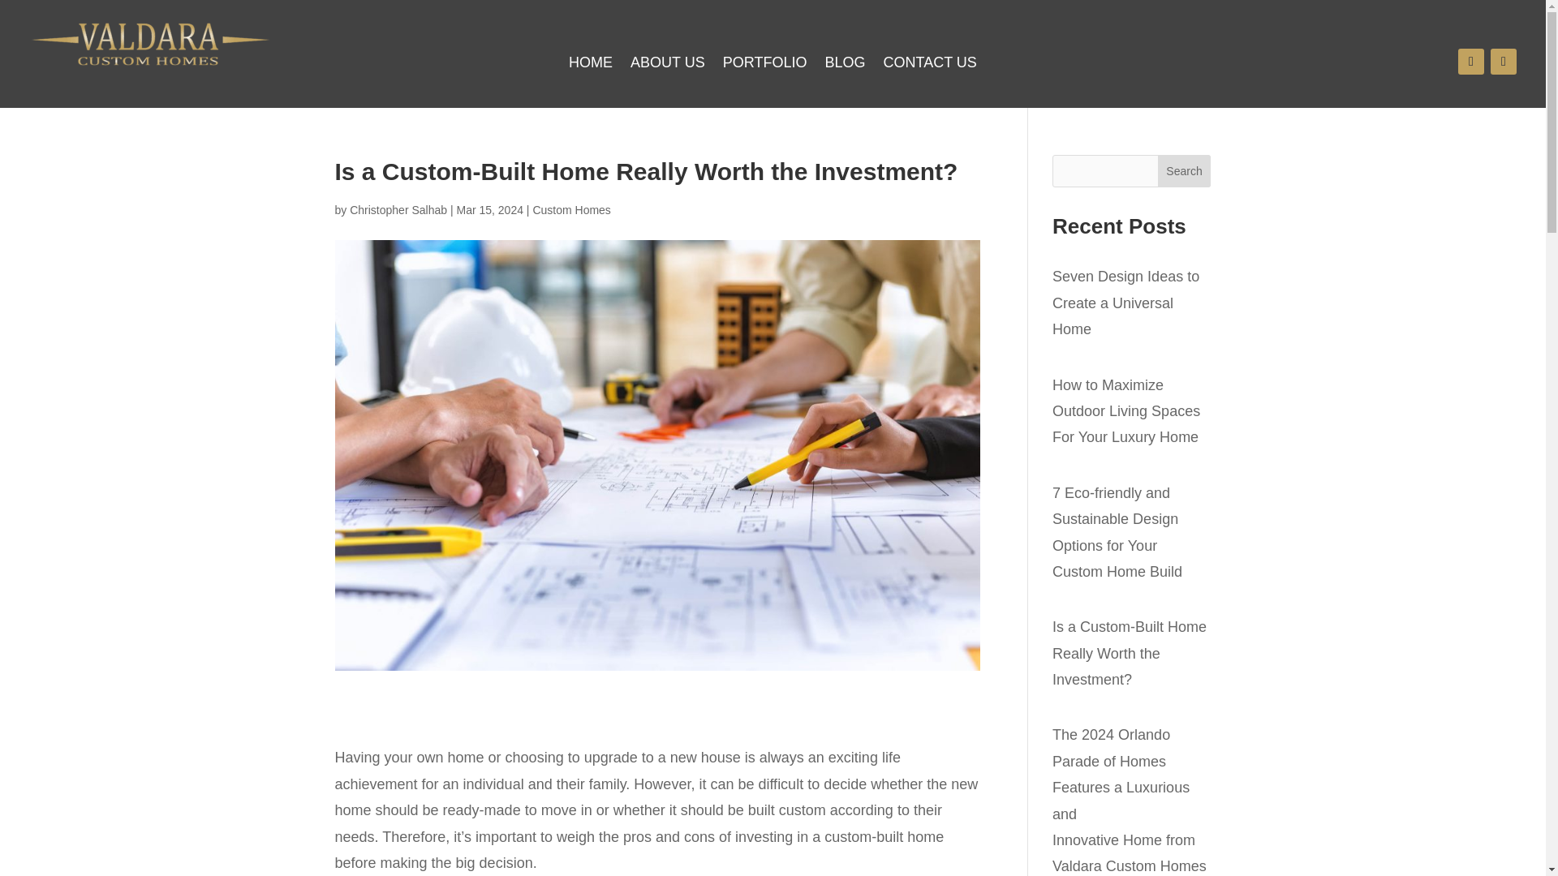 The image size is (1558, 876). Describe the element at coordinates (1503, 62) in the screenshot. I see `Follow on Instagram` at that location.